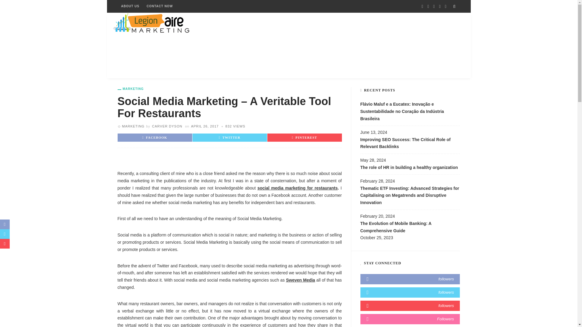  Describe the element at coordinates (304, 137) in the screenshot. I see `PINTEREST` at that location.